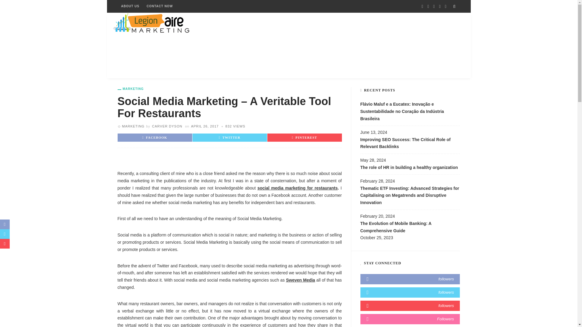  Describe the element at coordinates (304, 137) in the screenshot. I see `PINTEREST` at that location.